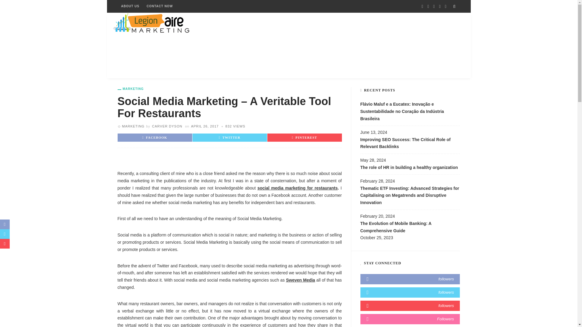  Describe the element at coordinates (304, 137) in the screenshot. I see `PINTEREST` at that location.